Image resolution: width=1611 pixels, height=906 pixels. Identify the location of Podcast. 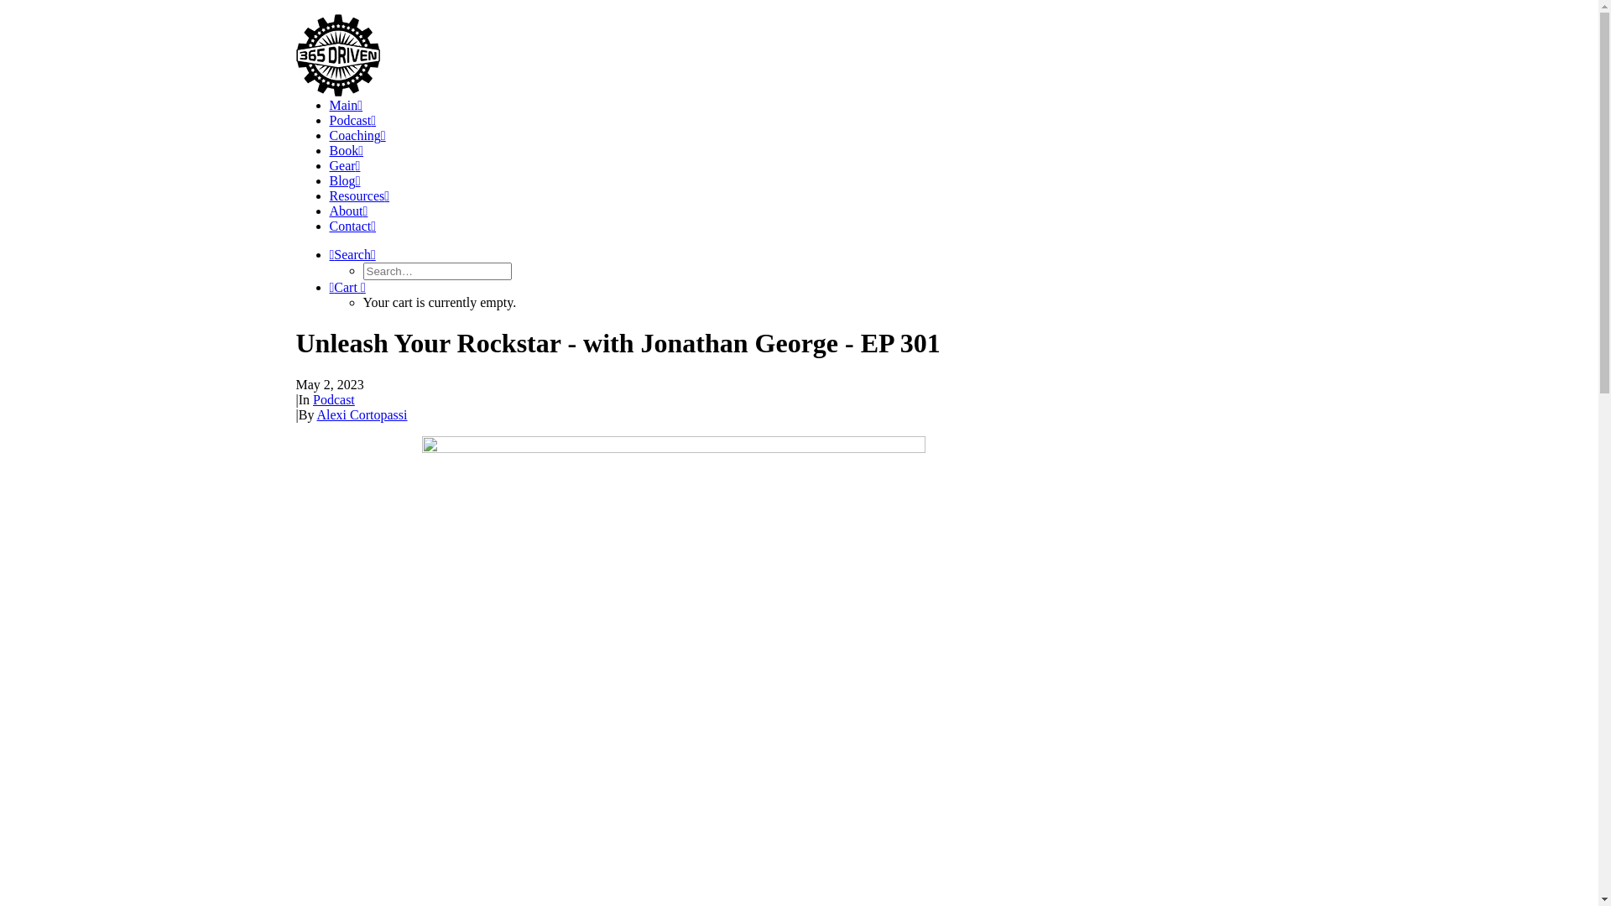
(334, 399).